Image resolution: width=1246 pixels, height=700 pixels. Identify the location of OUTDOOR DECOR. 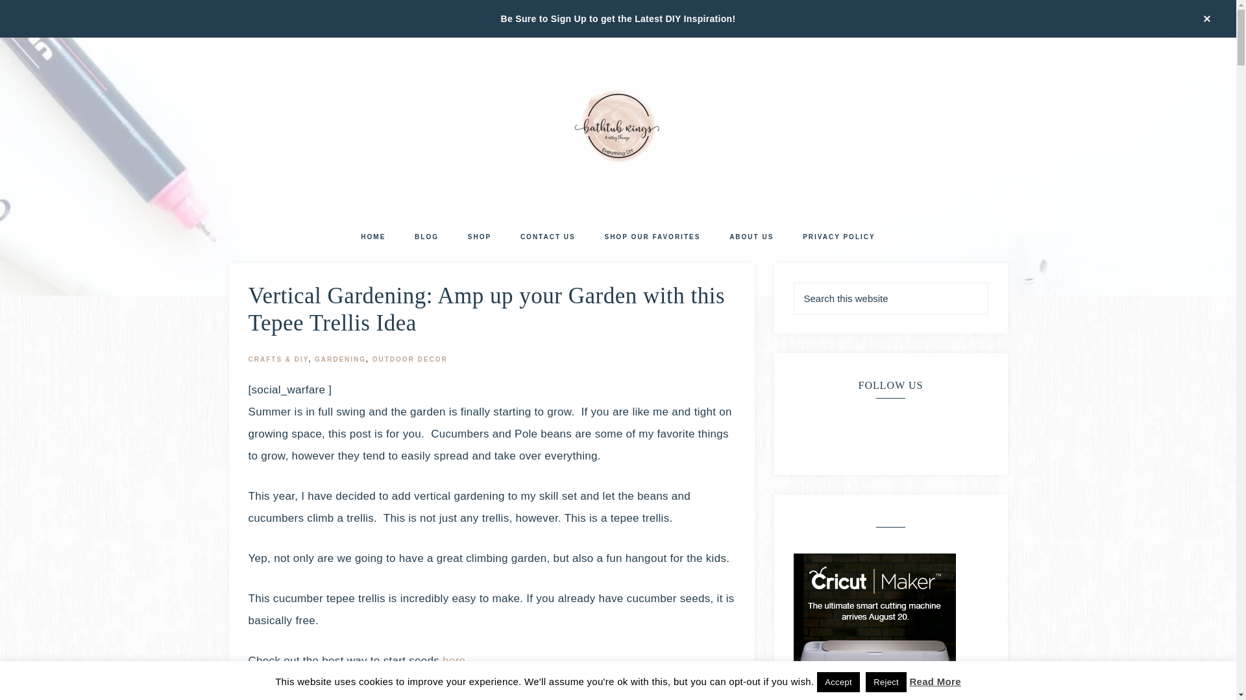
(410, 359).